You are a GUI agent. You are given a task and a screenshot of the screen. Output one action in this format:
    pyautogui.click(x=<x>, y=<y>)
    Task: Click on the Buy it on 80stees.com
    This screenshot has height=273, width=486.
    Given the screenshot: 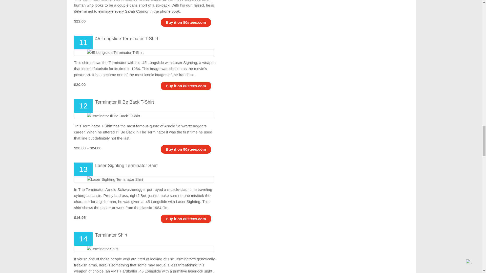 What is the action you would take?
    pyautogui.click(x=186, y=149)
    